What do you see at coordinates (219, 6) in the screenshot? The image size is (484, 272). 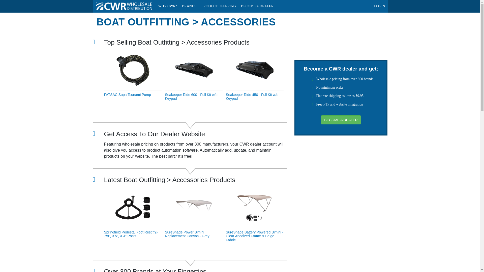 I see `PRODUCT OFFERING` at bounding box center [219, 6].